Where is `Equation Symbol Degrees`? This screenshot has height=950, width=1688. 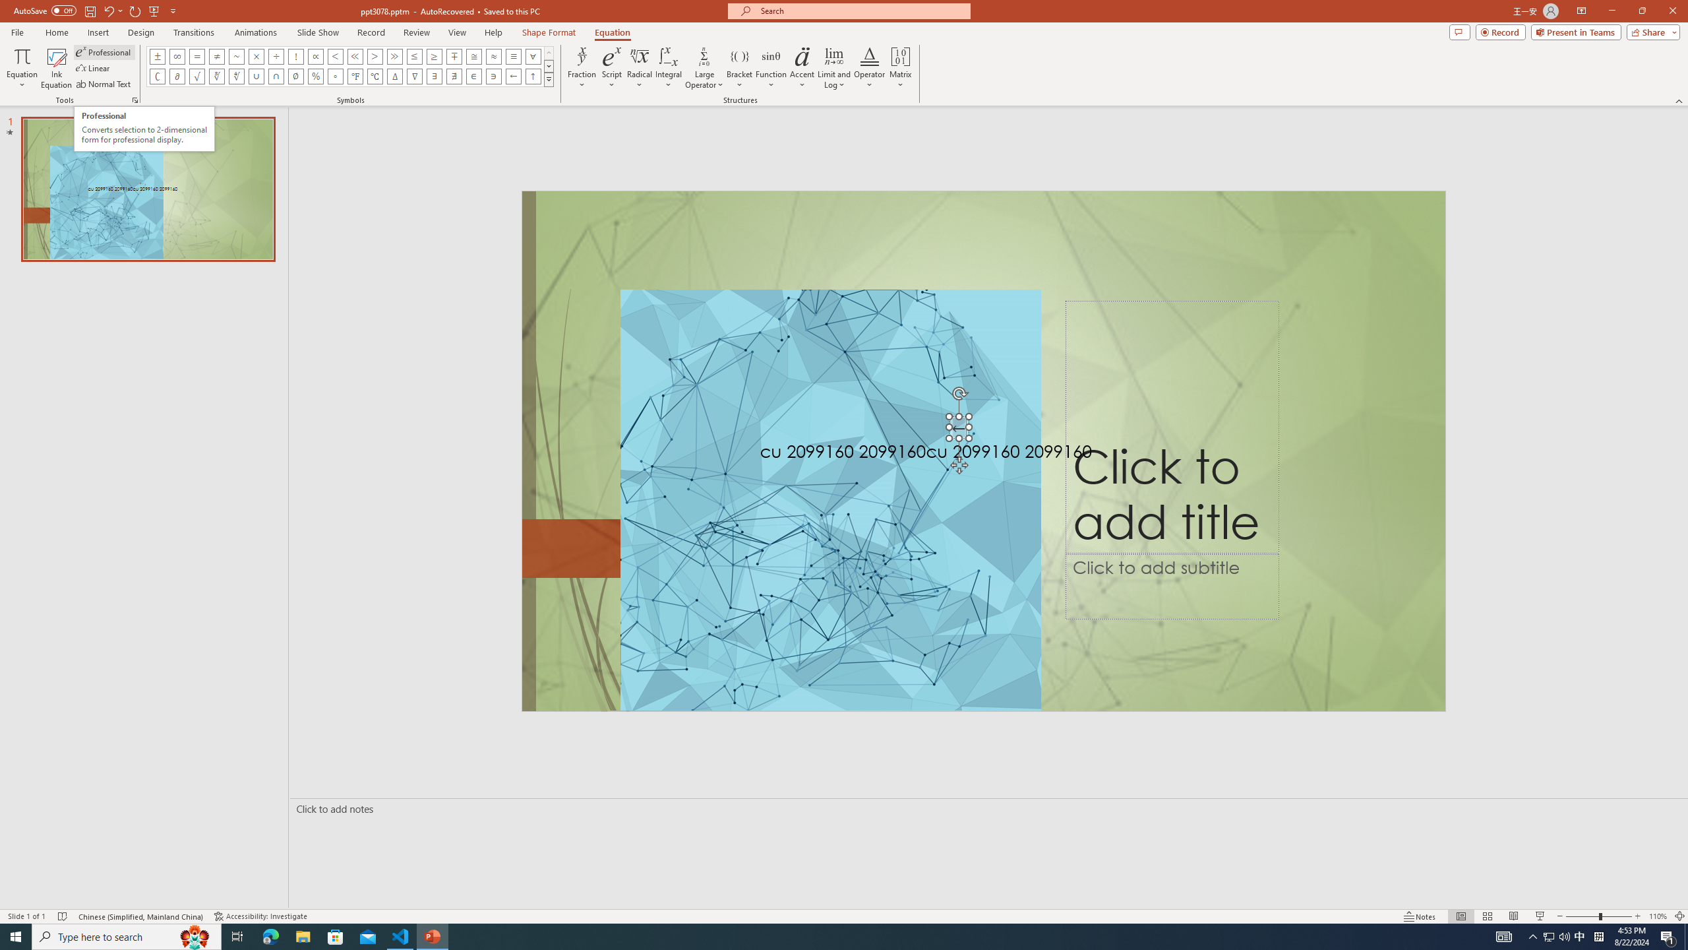 Equation Symbol Degrees is located at coordinates (336, 77).